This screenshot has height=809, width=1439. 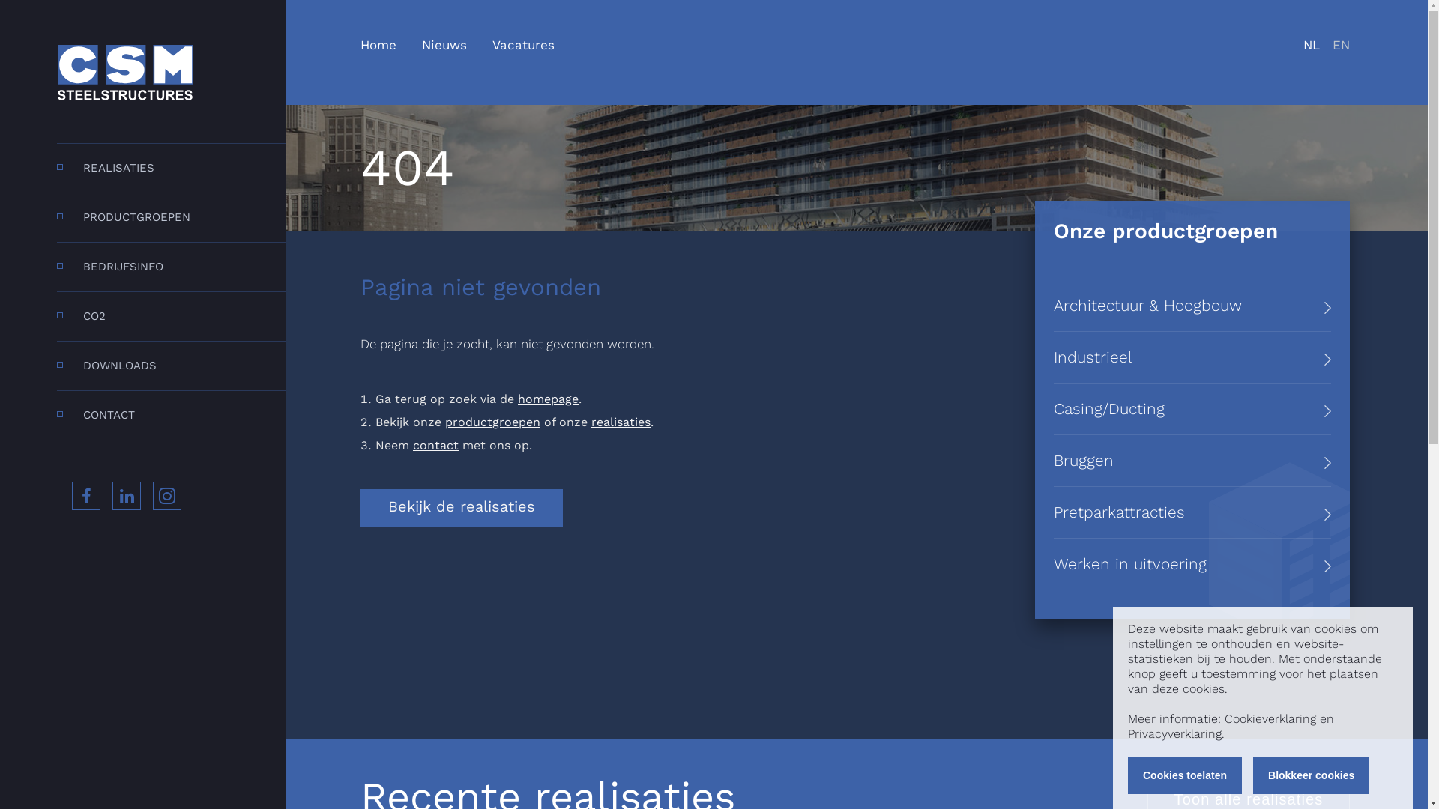 What do you see at coordinates (462, 508) in the screenshot?
I see `Bekijk de realisaties` at bounding box center [462, 508].